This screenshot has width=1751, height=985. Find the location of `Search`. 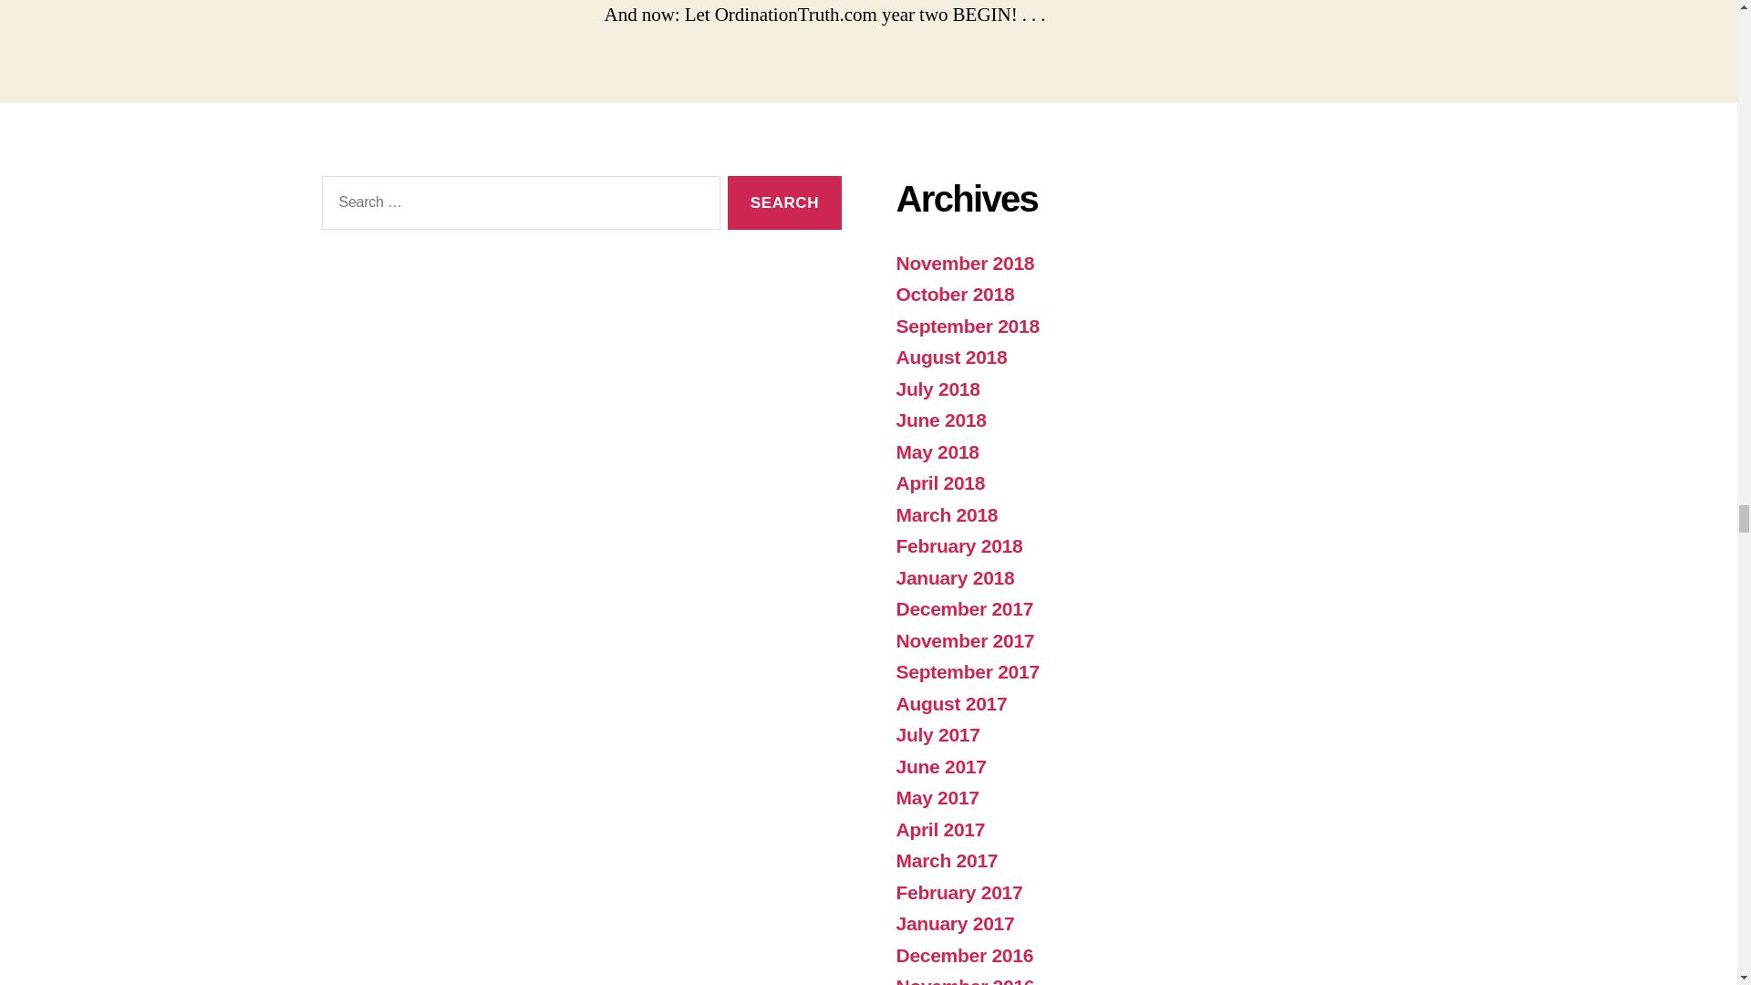

Search is located at coordinates (784, 202).